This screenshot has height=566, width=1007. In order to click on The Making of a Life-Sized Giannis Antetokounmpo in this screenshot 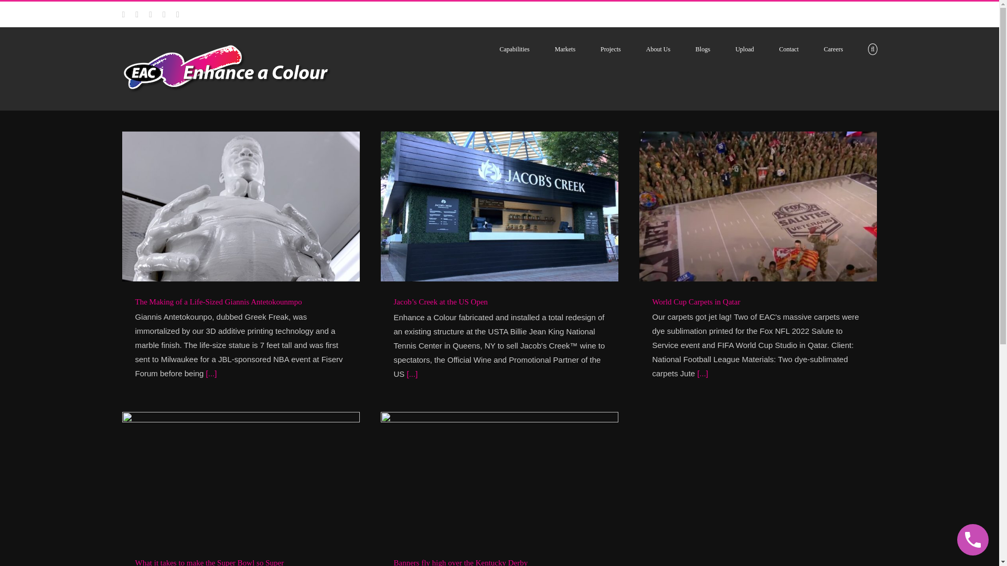, I will do `click(218, 302)`.